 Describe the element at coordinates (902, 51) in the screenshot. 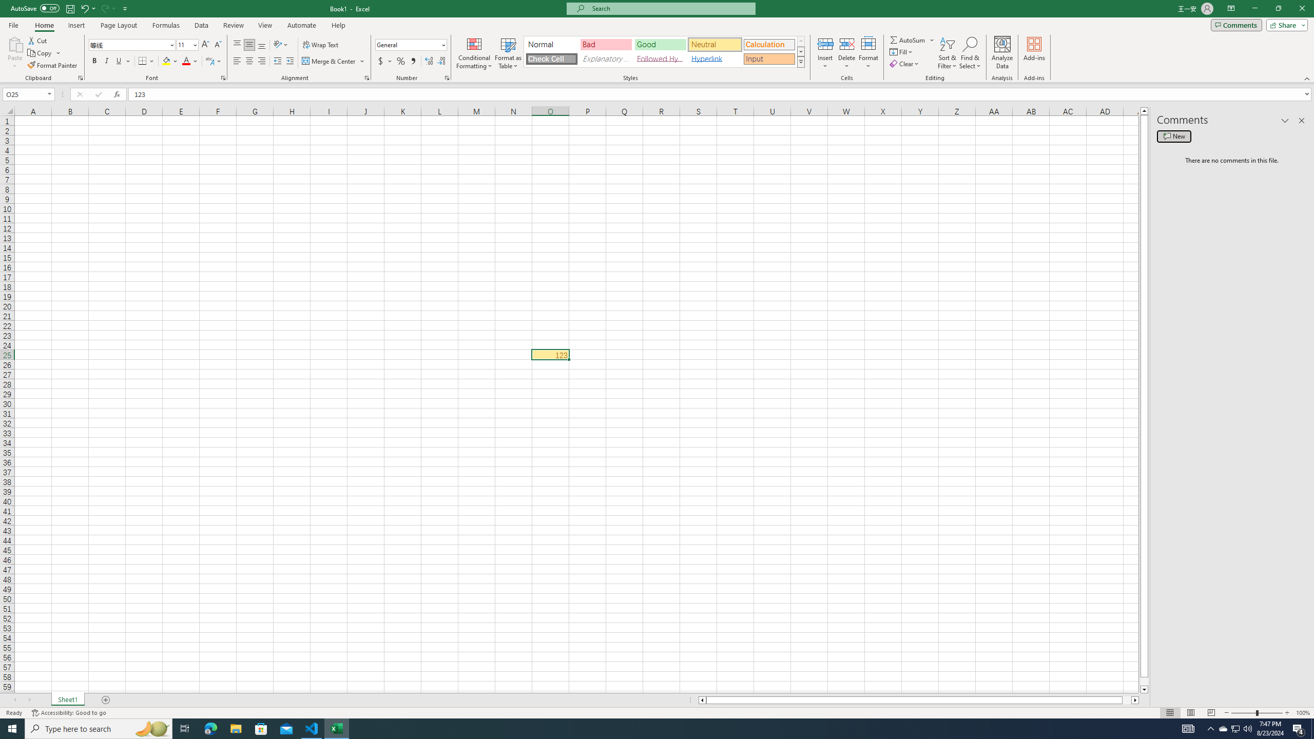

I see `Fill` at that location.